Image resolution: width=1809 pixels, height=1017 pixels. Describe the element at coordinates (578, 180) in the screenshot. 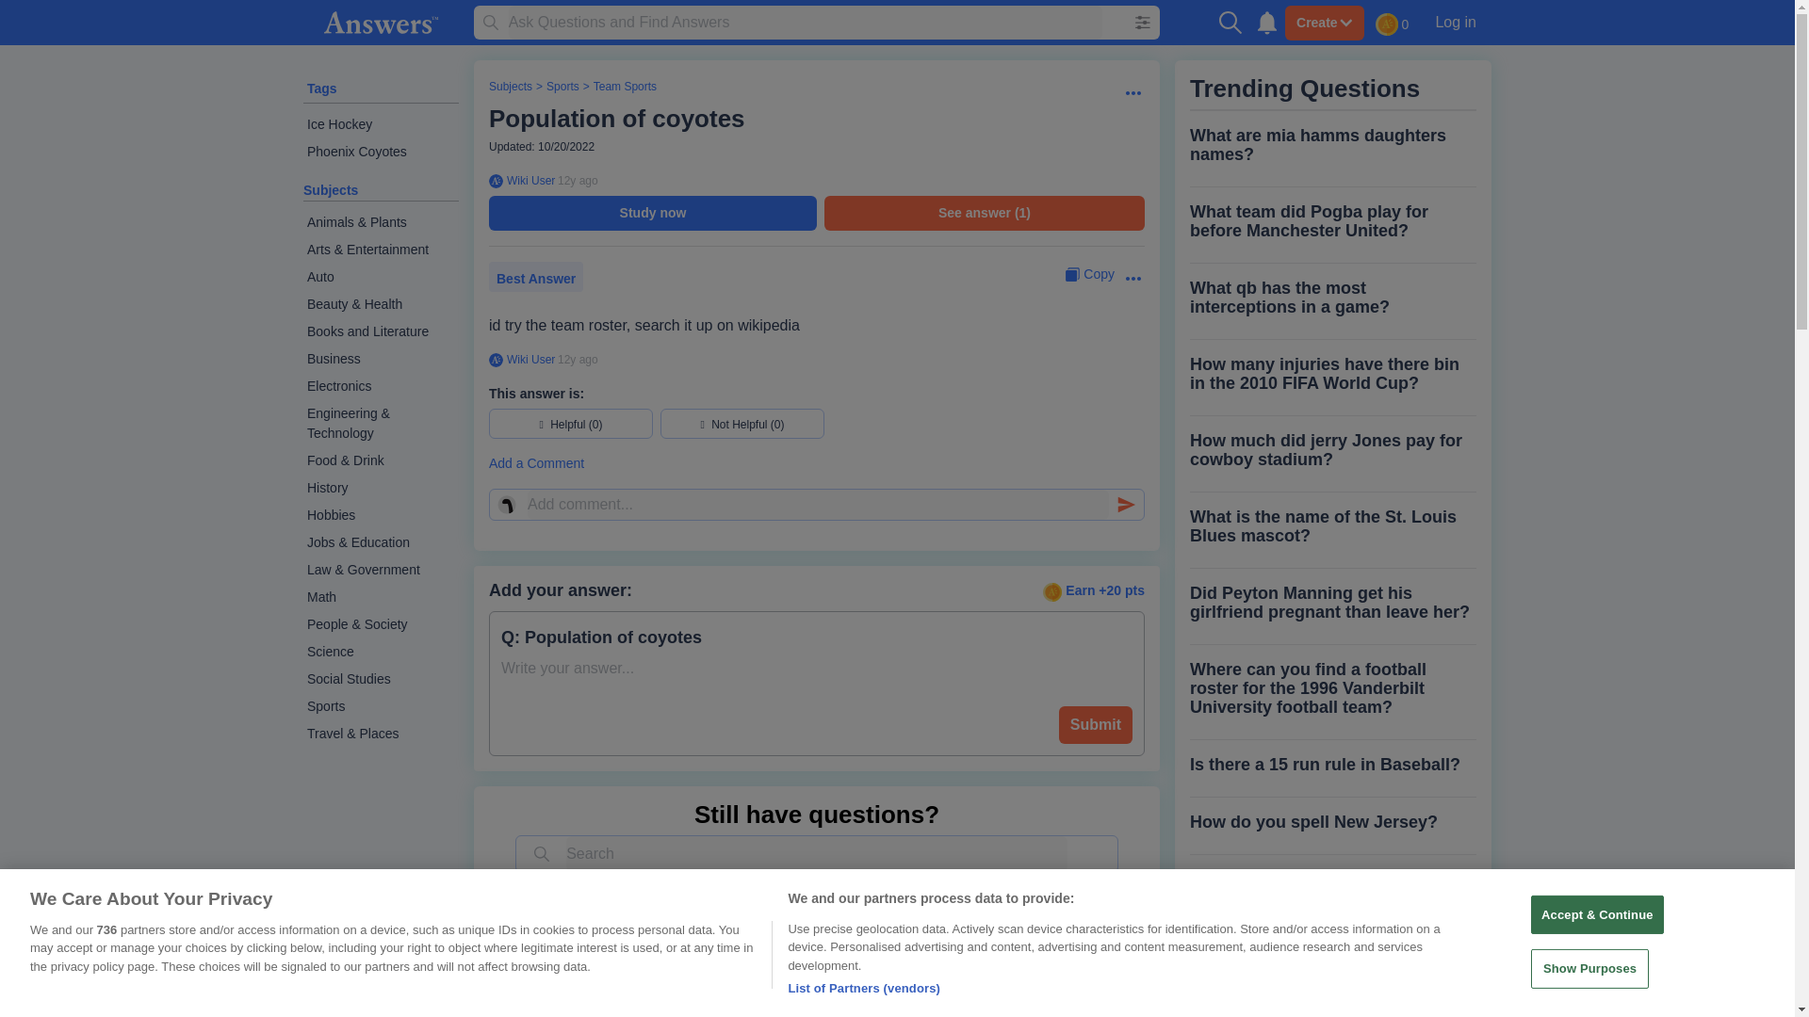

I see `2012-03-06 02:44:05` at that location.